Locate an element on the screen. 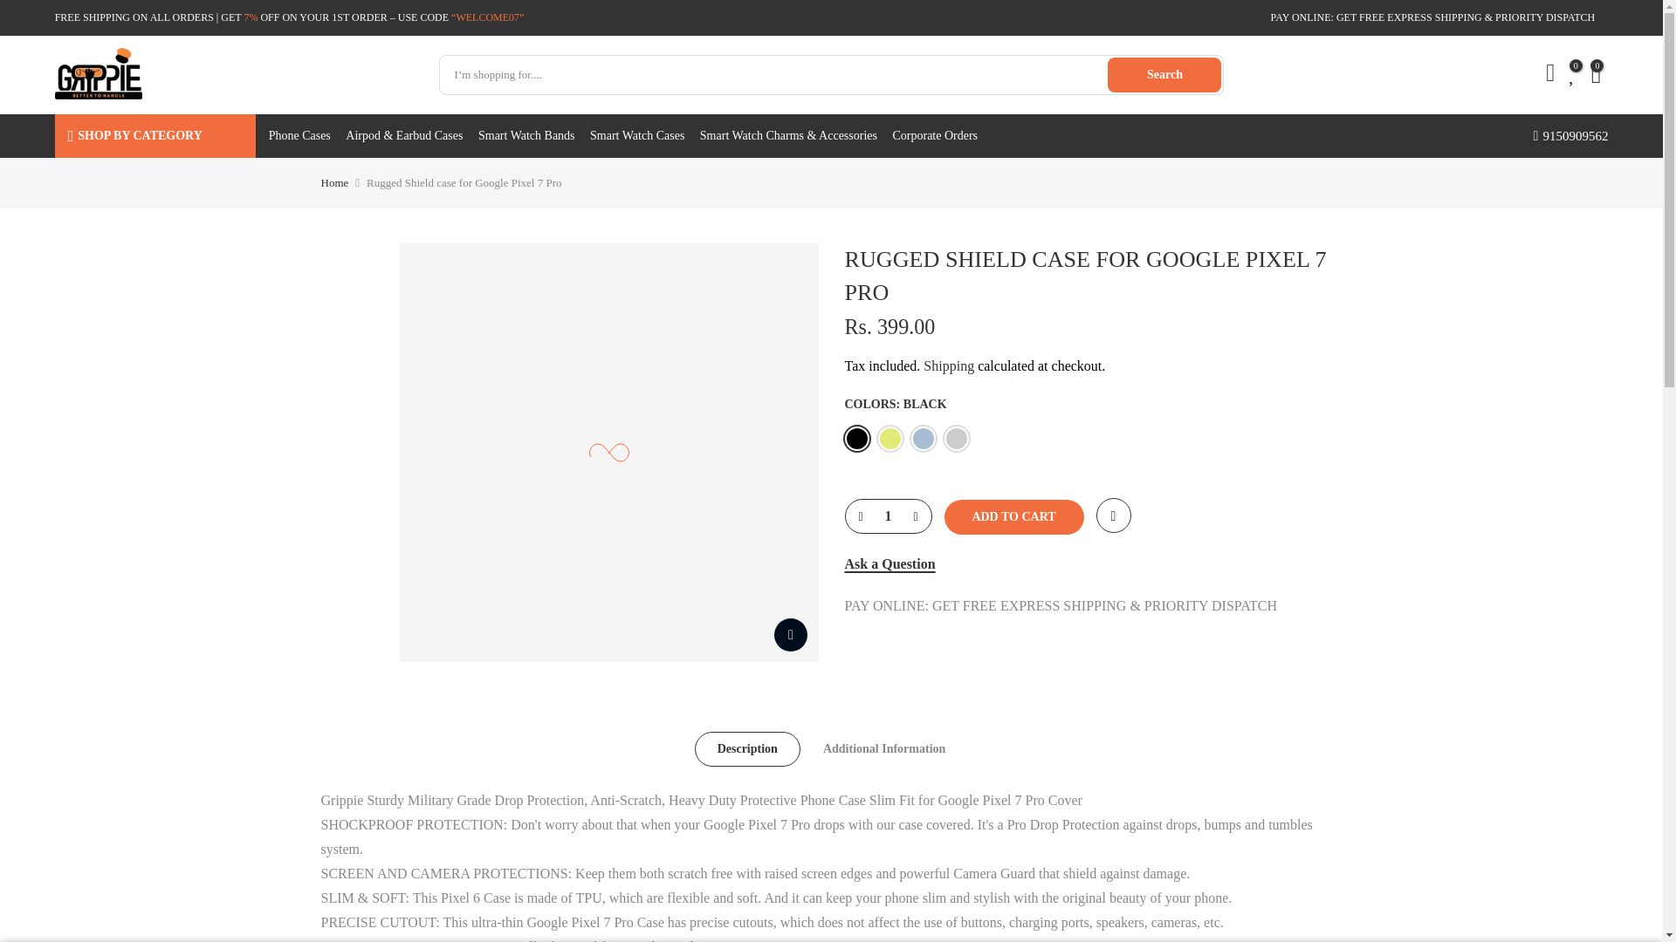 This screenshot has width=1676, height=942. Shipping is located at coordinates (948, 365).